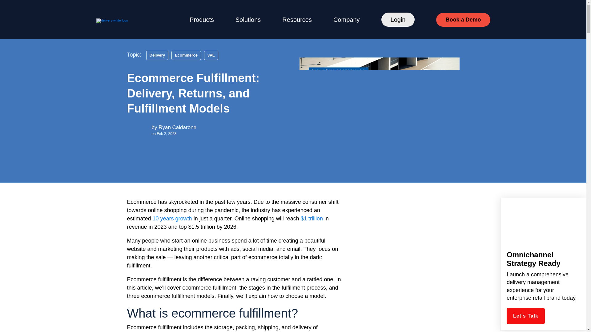  I want to click on Ryan Caldarone, so click(177, 127).